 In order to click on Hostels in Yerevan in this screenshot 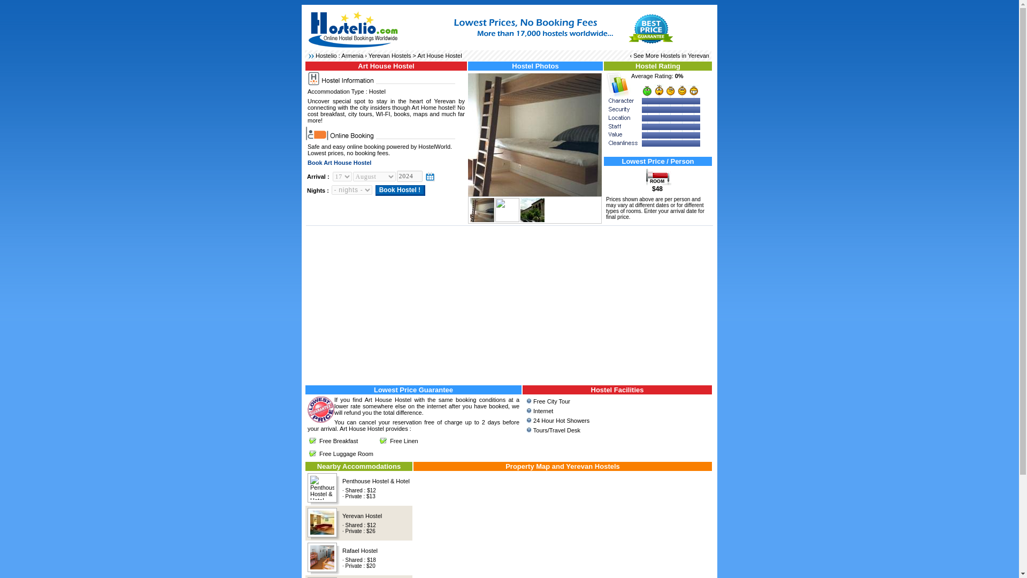, I will do `click(685, 56)`.